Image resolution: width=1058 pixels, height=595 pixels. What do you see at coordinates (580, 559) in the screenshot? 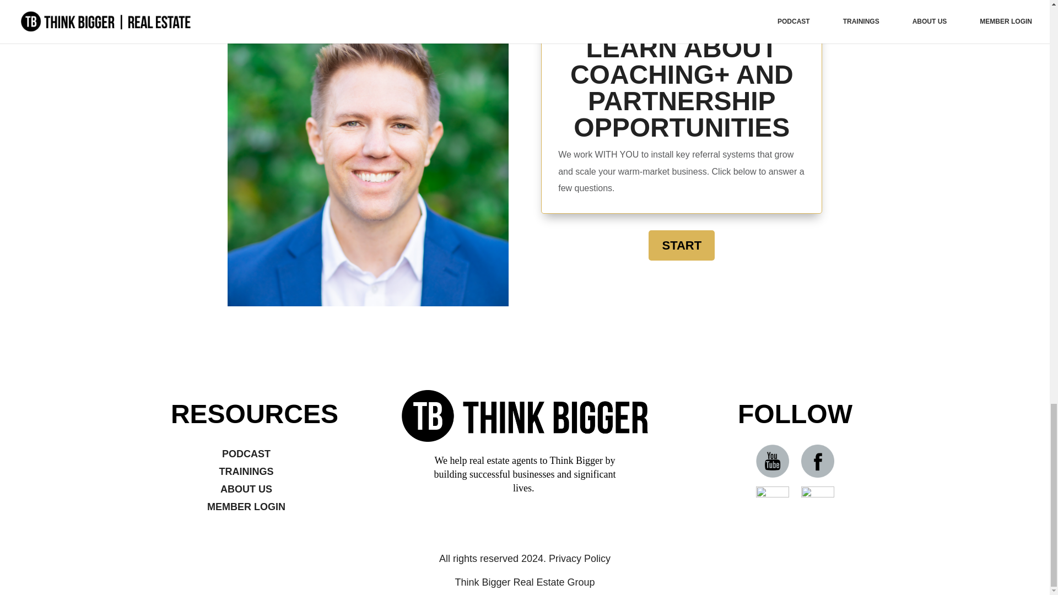
I see `Privacy Policy` at bounding box center [580, 559].